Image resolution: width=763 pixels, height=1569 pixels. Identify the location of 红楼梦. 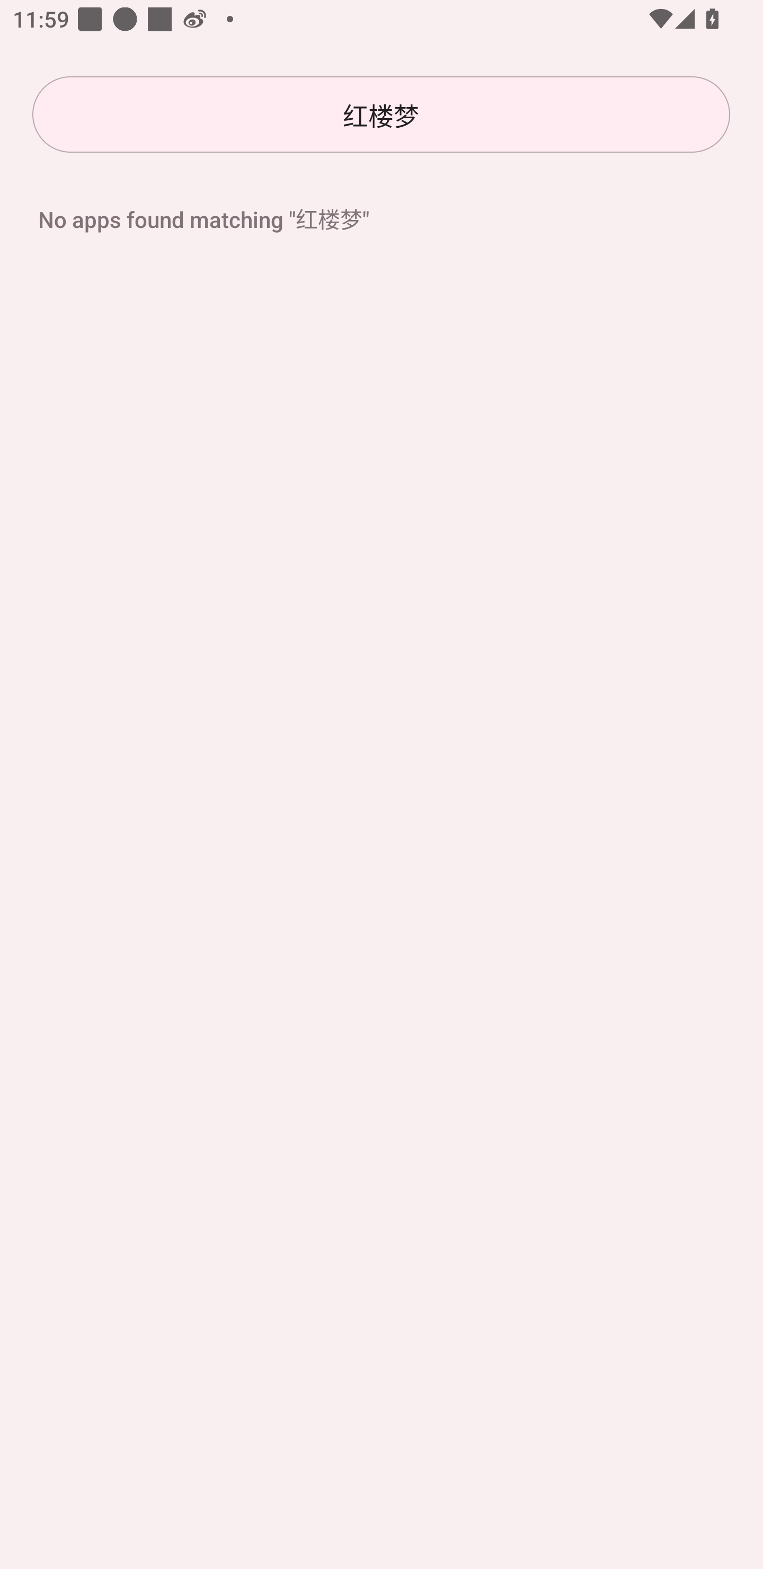
(381, 114).